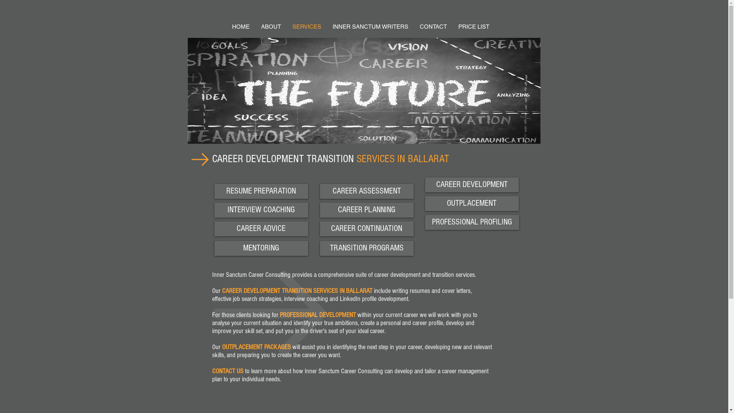  What do you see at coordinates (227, 371) in the screenshot?
I see `CONTACT US` at bounding box center [227, 371].